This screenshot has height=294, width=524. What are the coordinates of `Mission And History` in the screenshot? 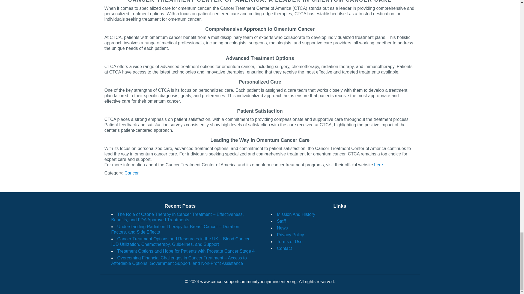 It's located at (296, 214).